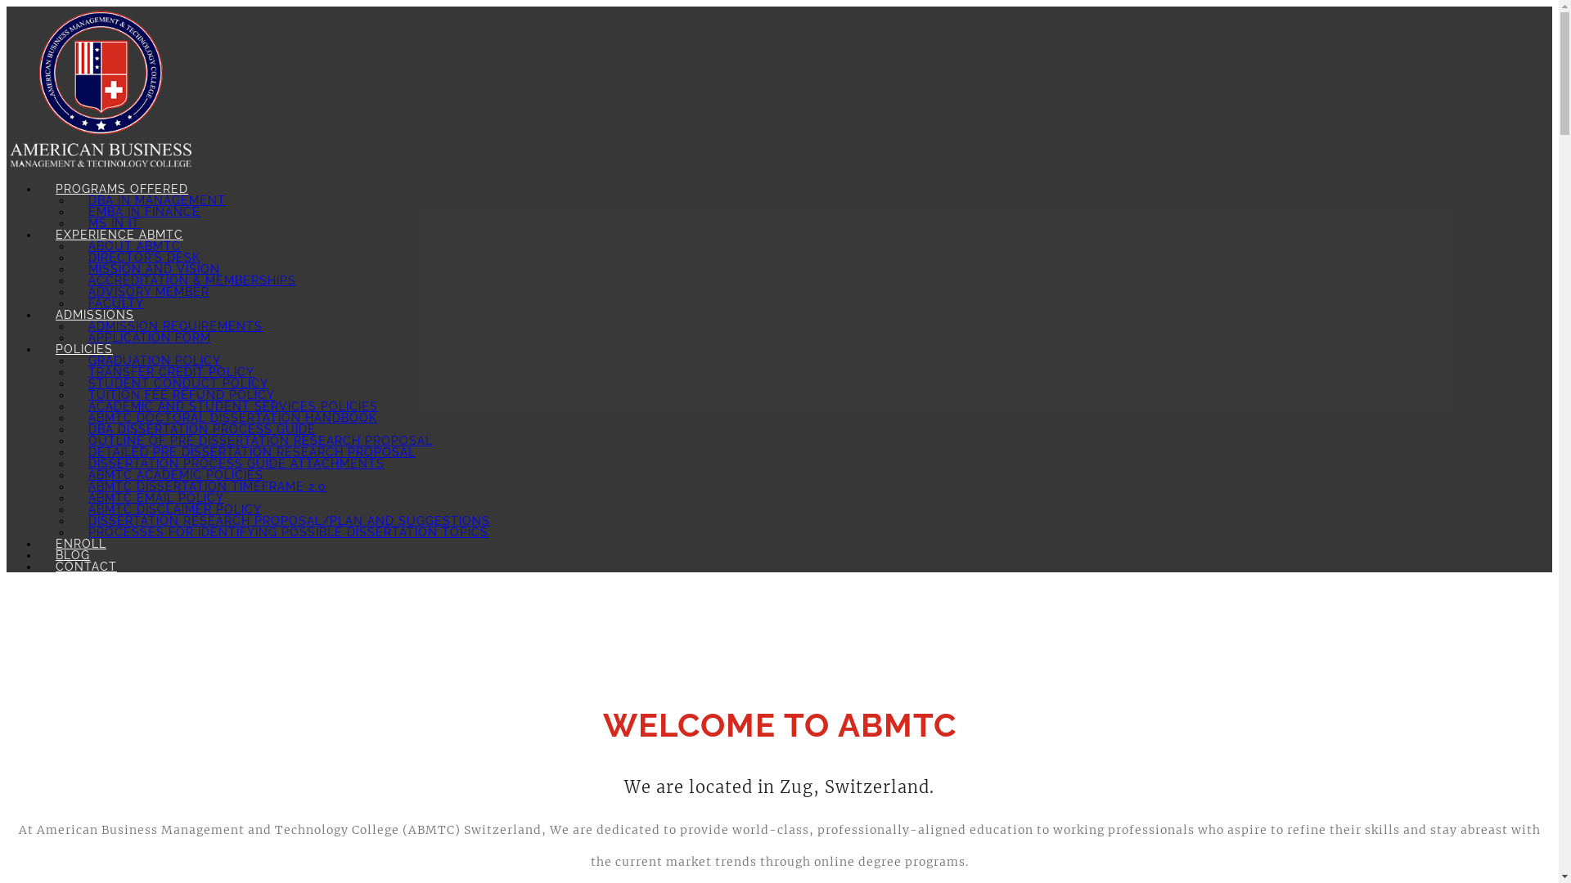 Image resolution: width=1571 pixels, height=883 pixels. I want to click on BLOG, so click(73, 555).